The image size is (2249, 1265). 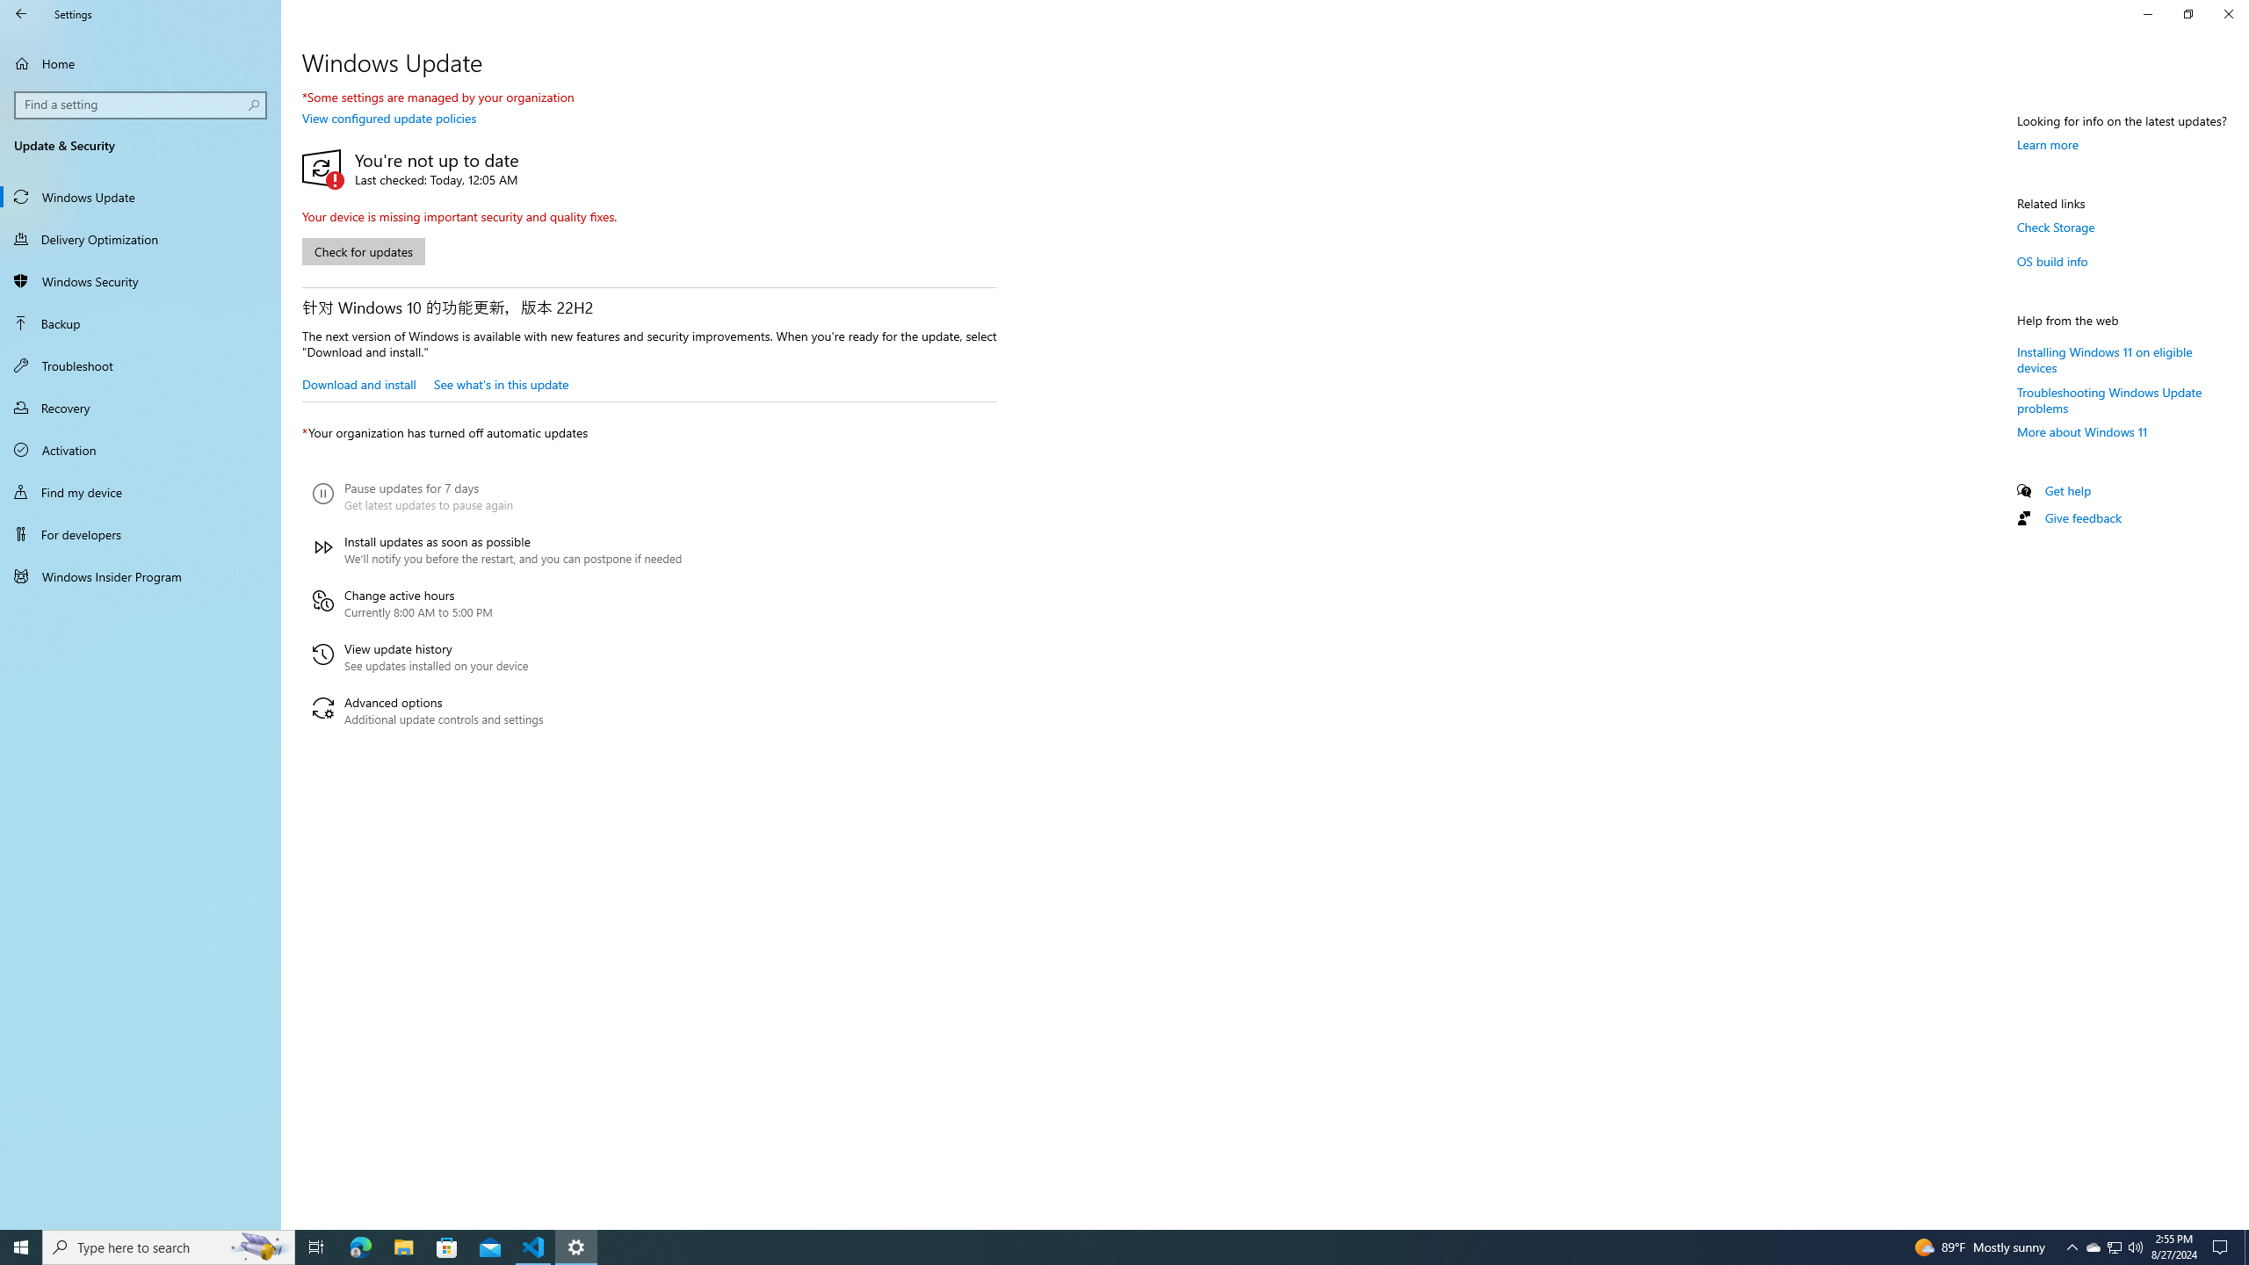 What do you see at coordinates (360, 1247) in the screenshot?
I see `Microsoft Edge` at bounding box center [360, 1247].